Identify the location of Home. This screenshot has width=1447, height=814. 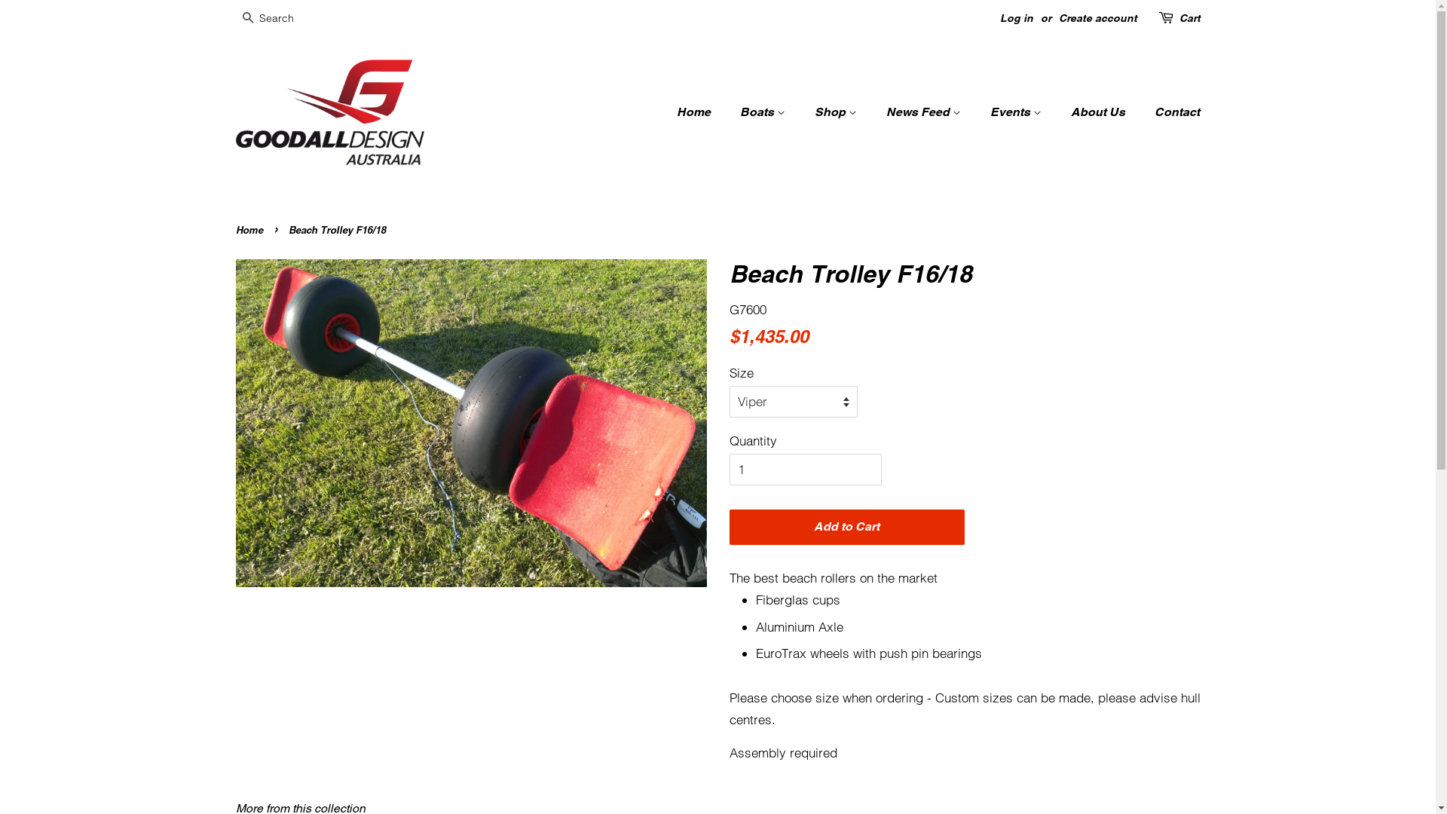
(701, 112).